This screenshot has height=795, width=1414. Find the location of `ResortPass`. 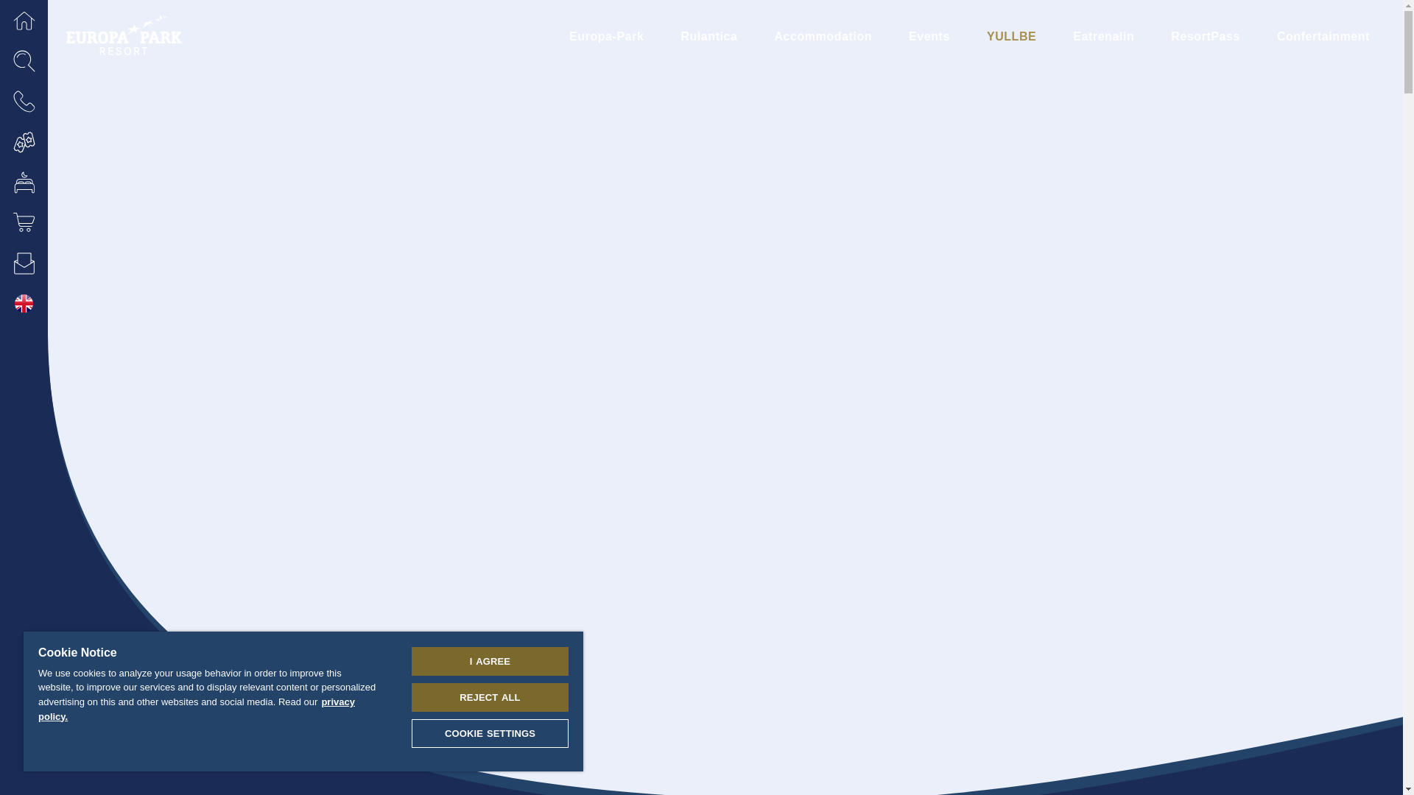

ResortPass is located at coordinates (1205, 37).